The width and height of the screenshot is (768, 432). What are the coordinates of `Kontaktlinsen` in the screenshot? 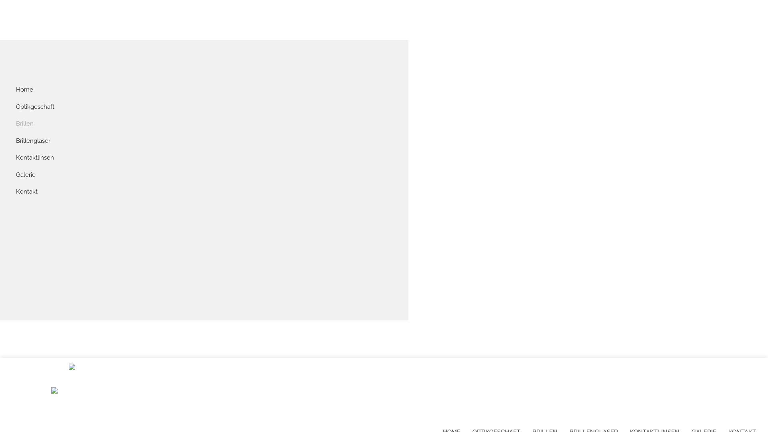 It's located at (204, 158).